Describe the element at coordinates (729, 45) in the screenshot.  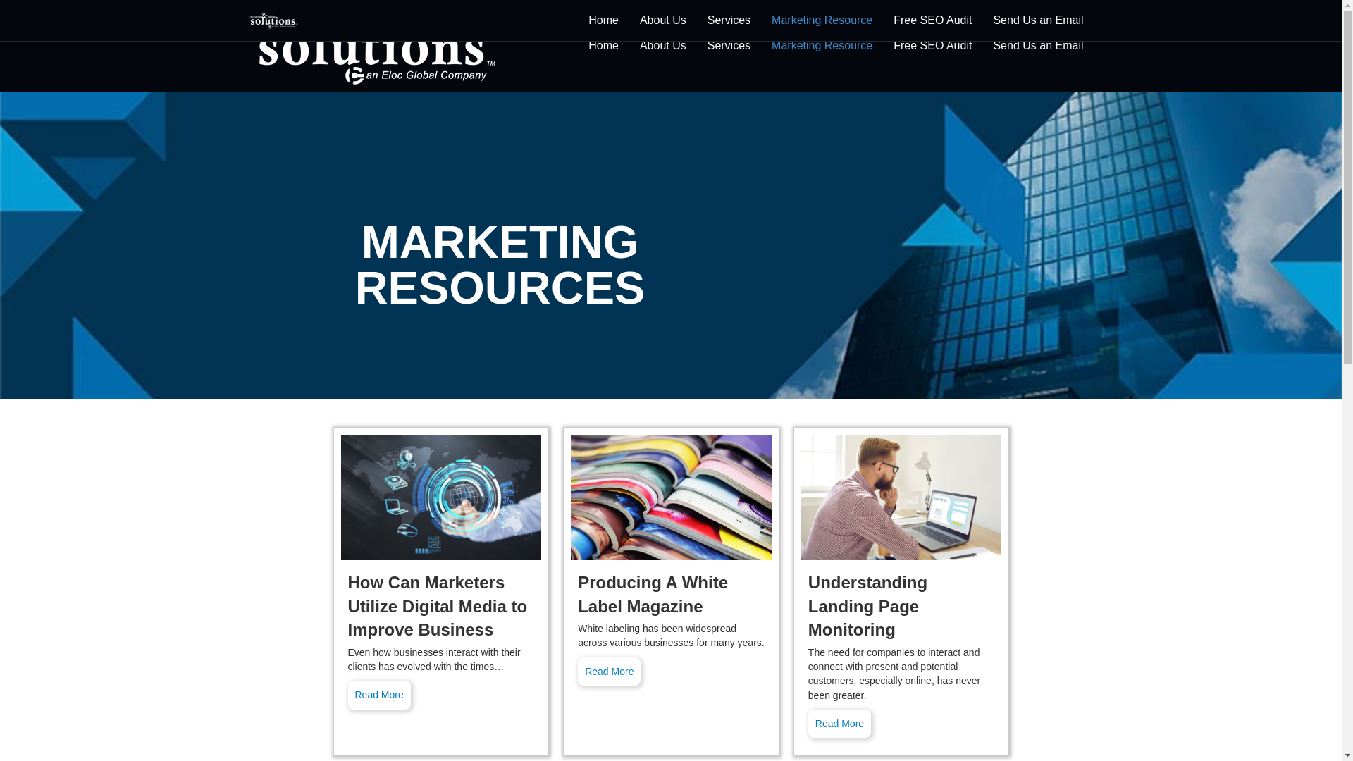
I see `Services` at that location.